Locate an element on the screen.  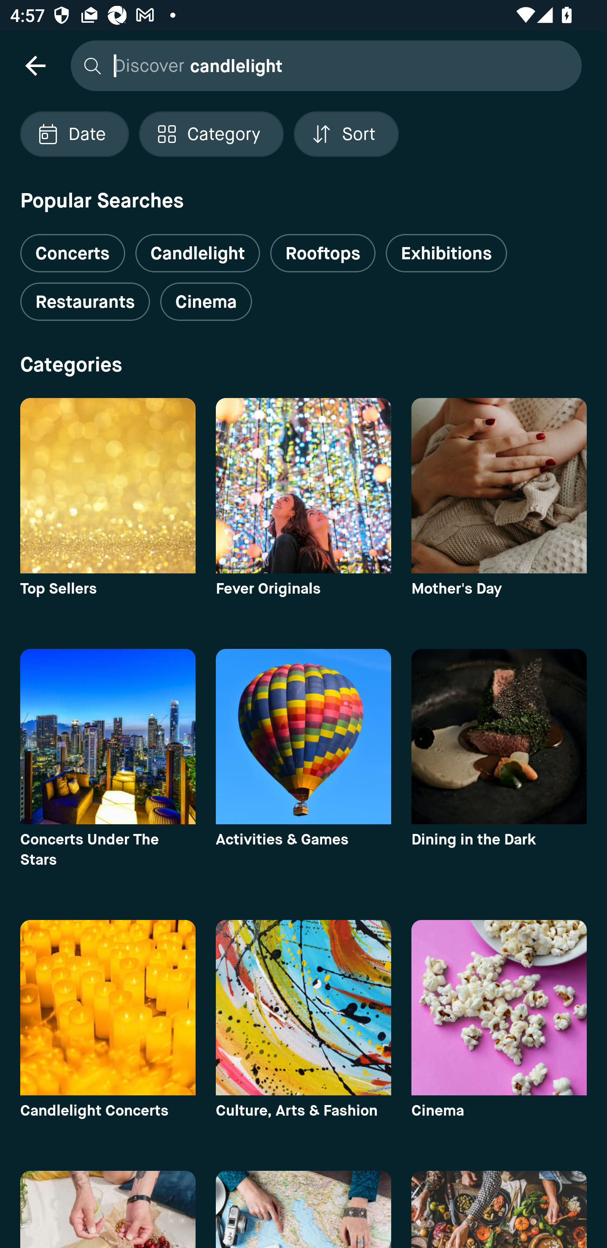
Cinema is located at coordinates (206, 302).